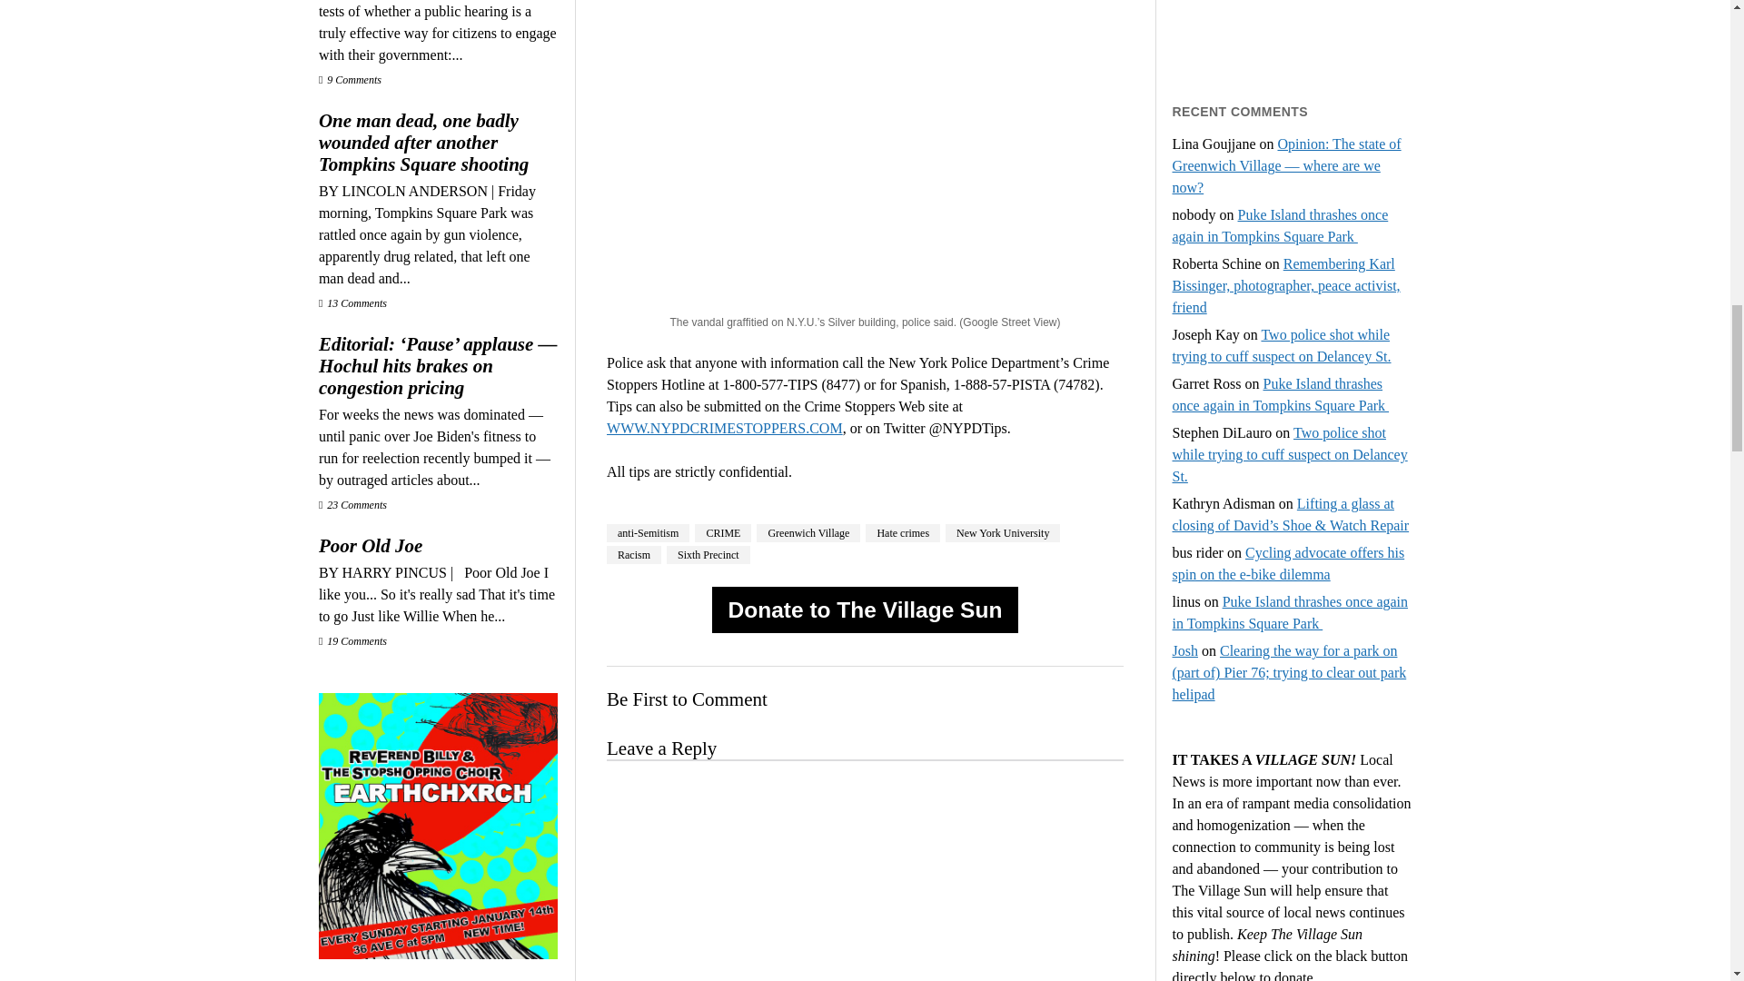 The image size is (1744, 981). I want to click on anti-Semitism, so click(648, 532).